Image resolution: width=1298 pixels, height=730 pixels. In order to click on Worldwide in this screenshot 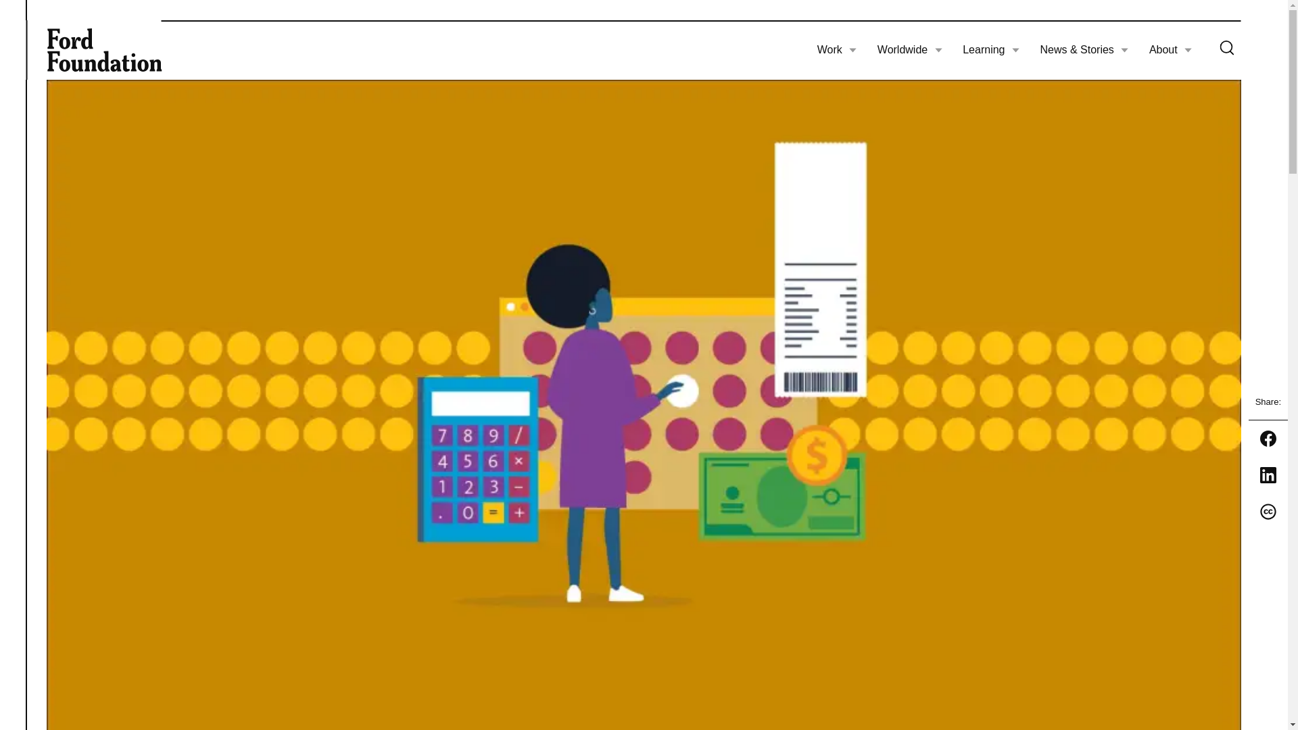, I will do `click(909, 50)`.